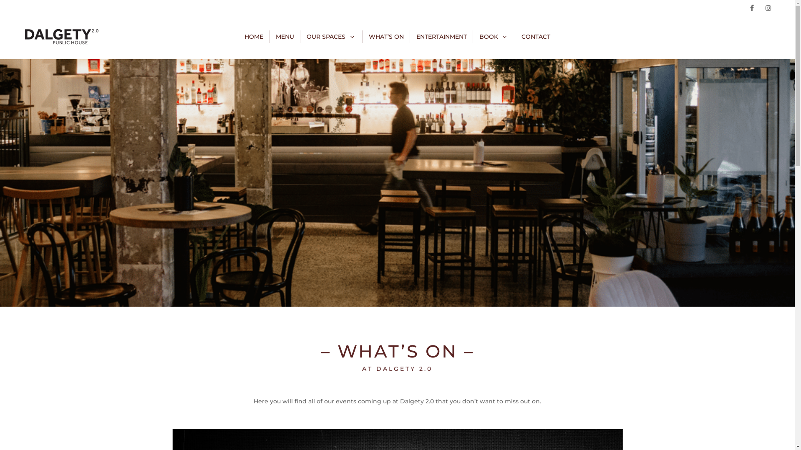 The height and width of the screenshot is (450, 801). Describe the element at coordinates (494, 37) in the screenshot. I see `BOOK` at that location.